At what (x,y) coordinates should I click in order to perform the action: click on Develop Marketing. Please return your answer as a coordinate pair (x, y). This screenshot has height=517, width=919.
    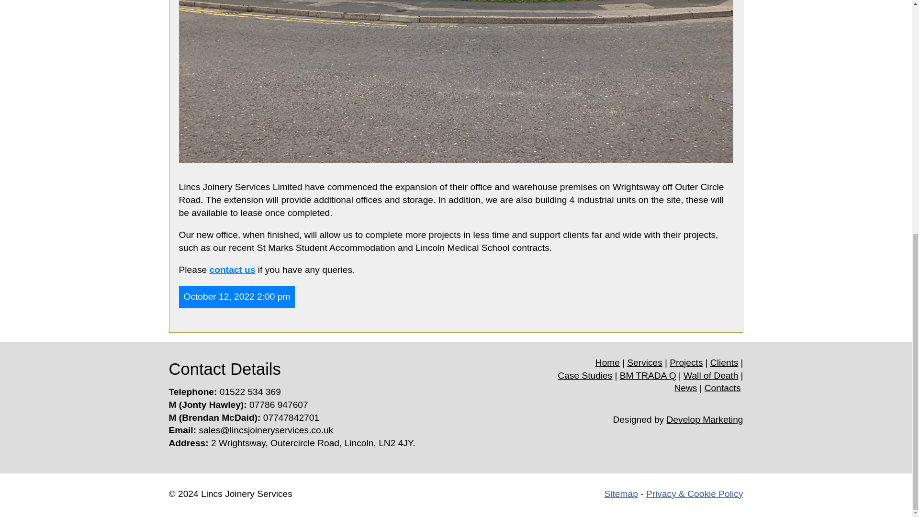
    Looking at the image, I should click on (705, 419).